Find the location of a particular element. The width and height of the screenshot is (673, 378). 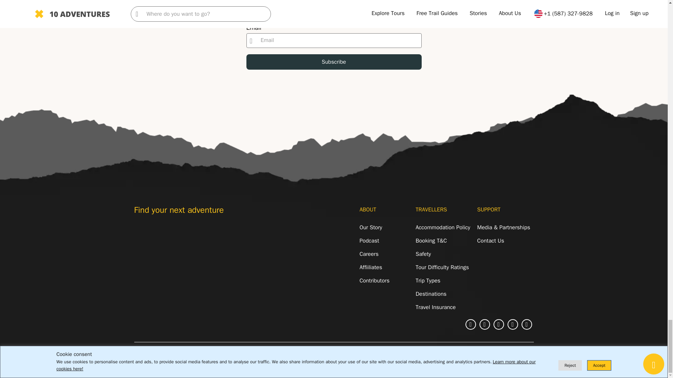

Adventure Travel Trade Association is located at coordinates (156, 235).